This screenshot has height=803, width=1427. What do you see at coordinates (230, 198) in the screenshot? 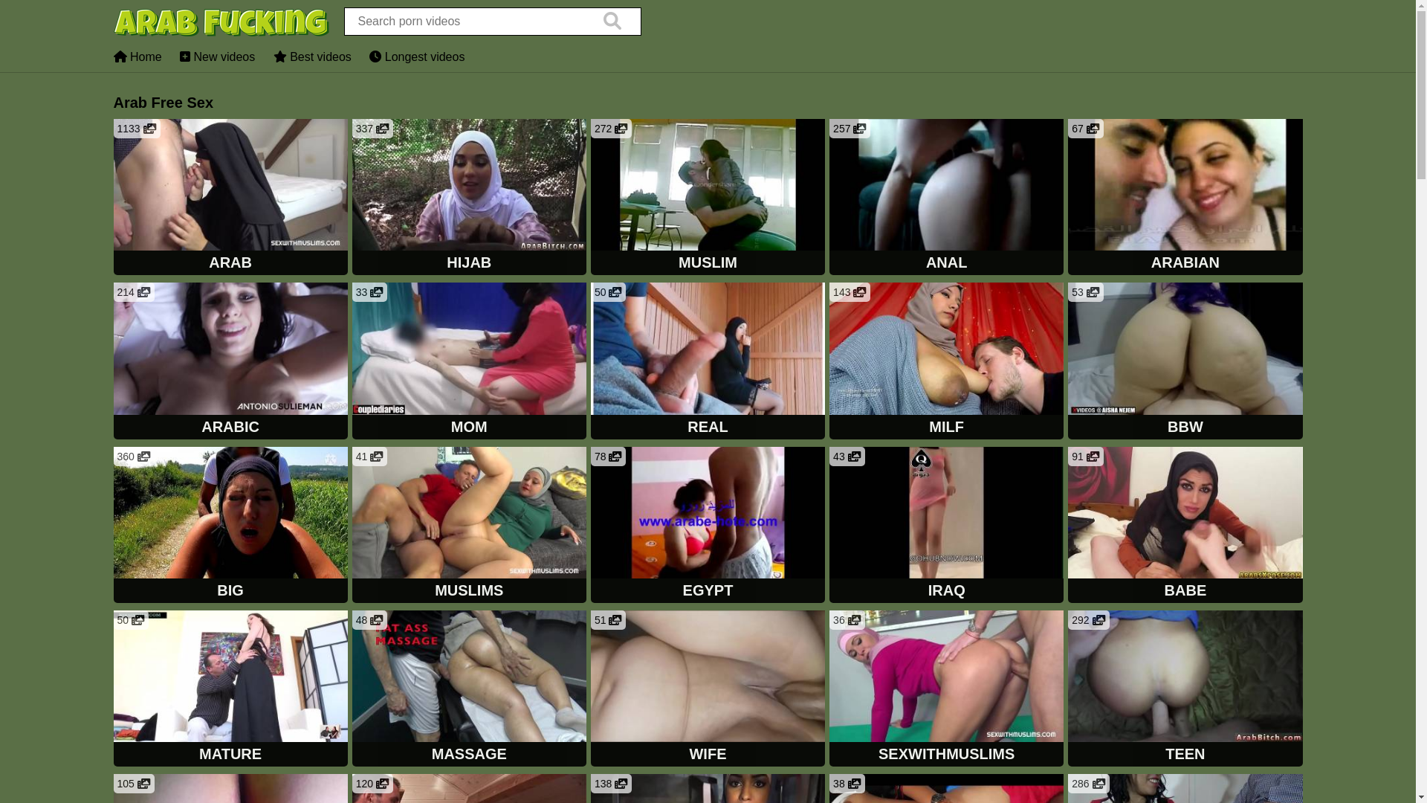
I see `1133
ARAB` at bounding box center [230, 198].